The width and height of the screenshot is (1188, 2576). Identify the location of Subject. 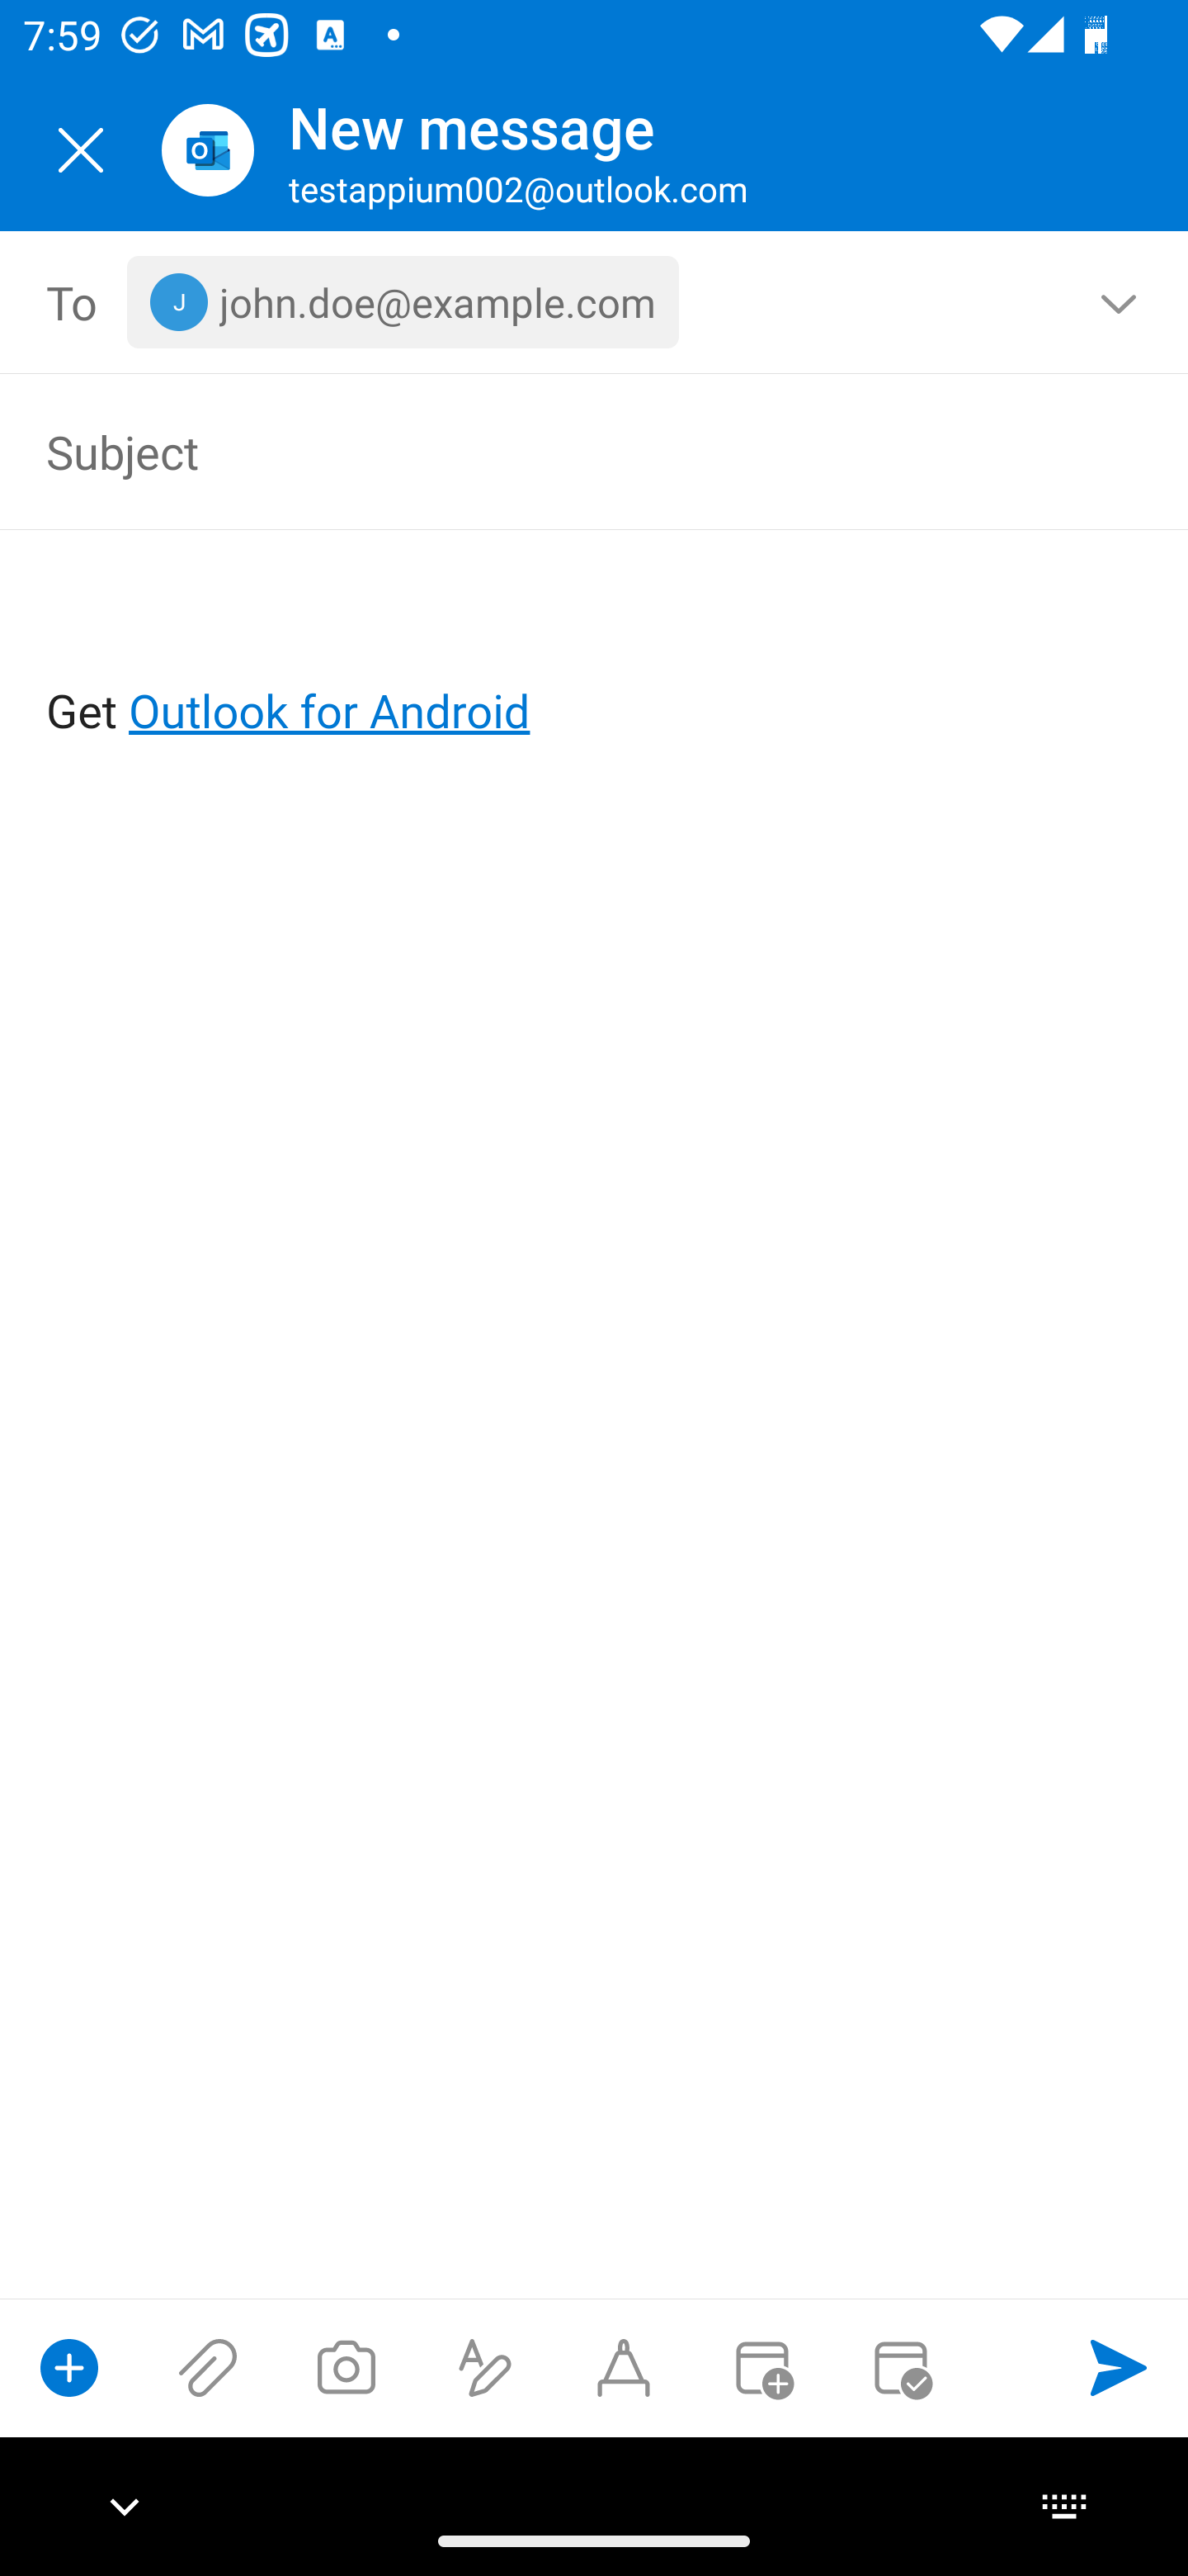
(548, 451).